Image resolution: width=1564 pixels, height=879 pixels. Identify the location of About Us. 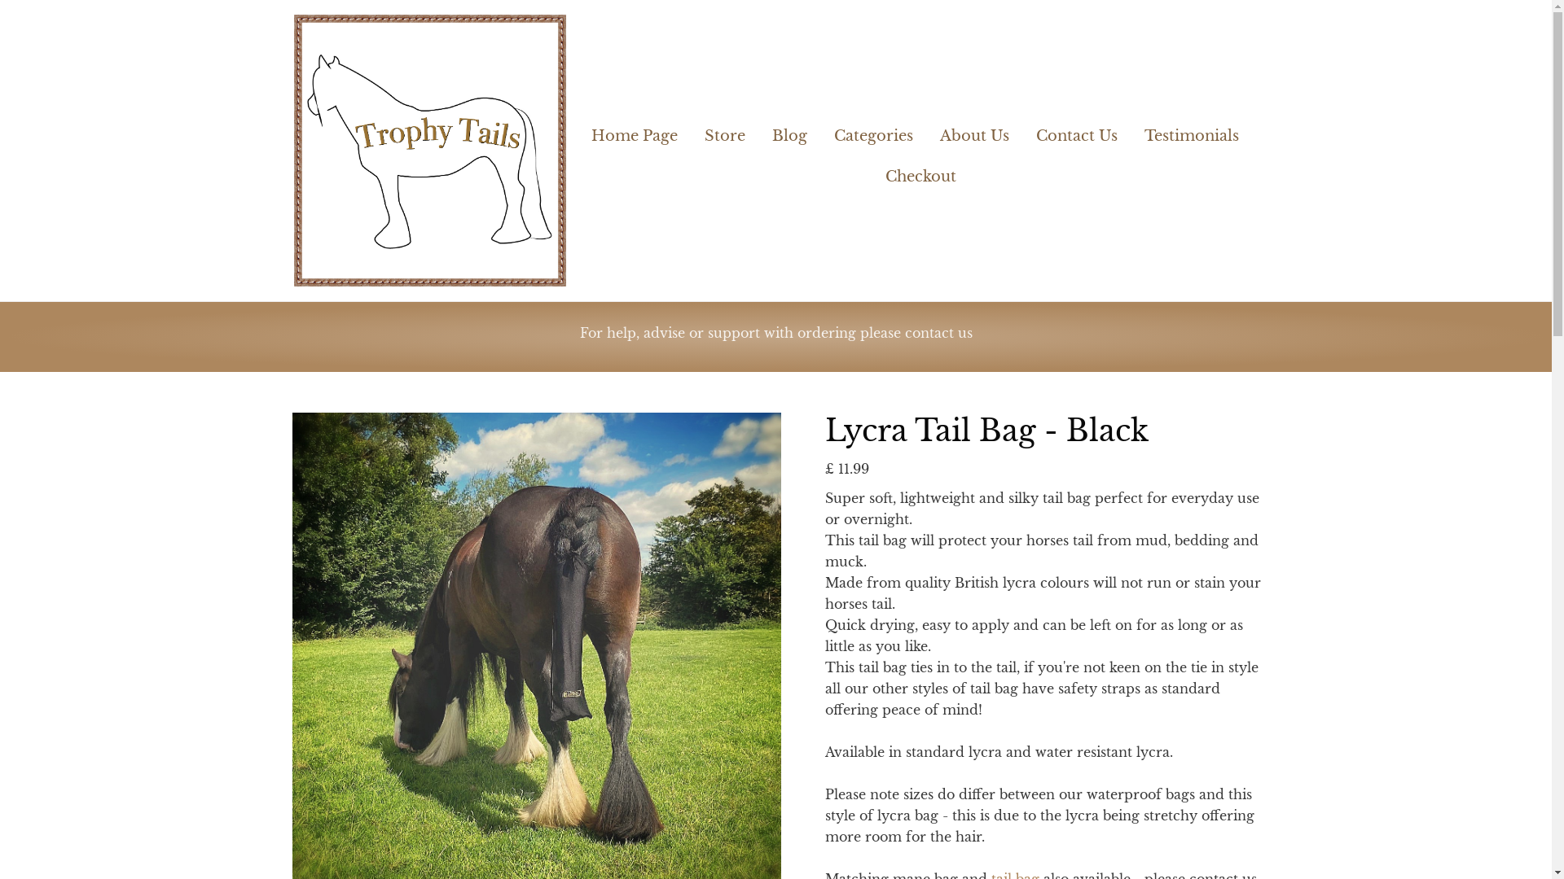
(974, 130).